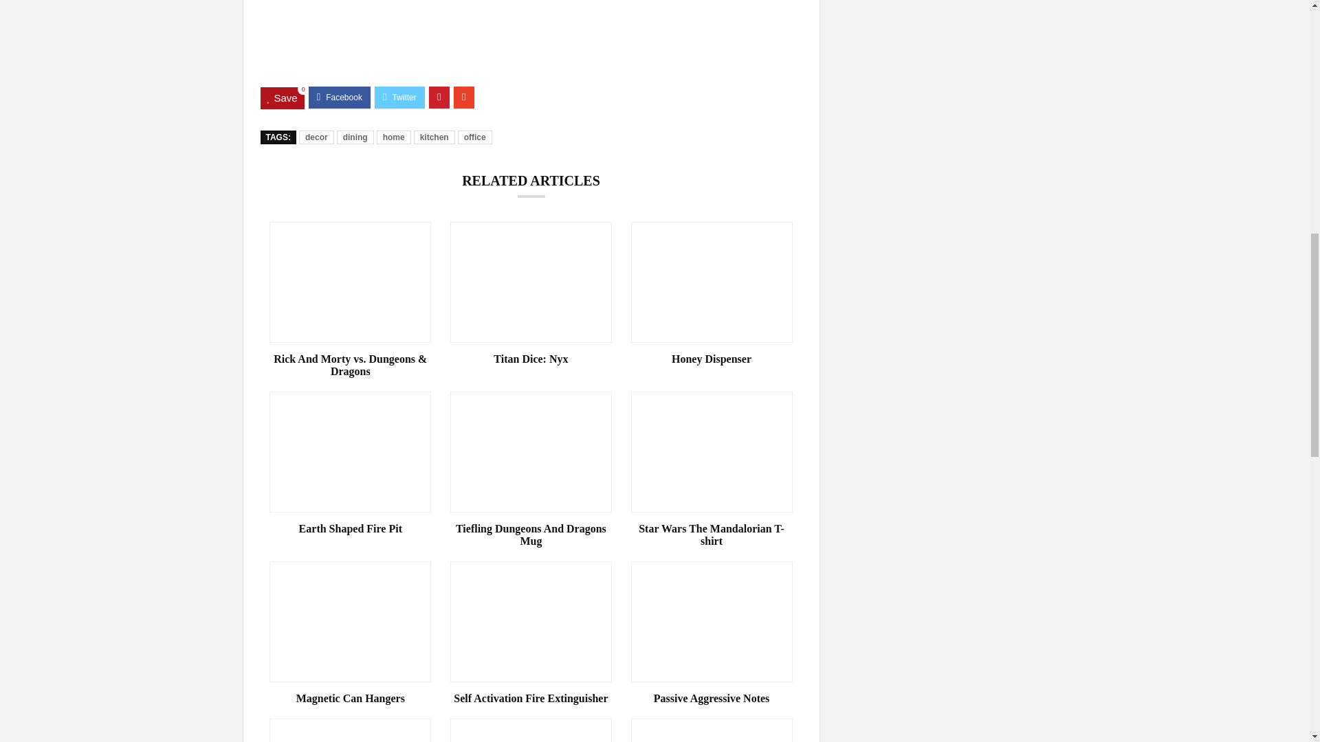 This screenshot has width=1320, height=742. What do you see at coordinates (475, 137) in the screenshot?
I see `office` at bounding box center [475, 137].